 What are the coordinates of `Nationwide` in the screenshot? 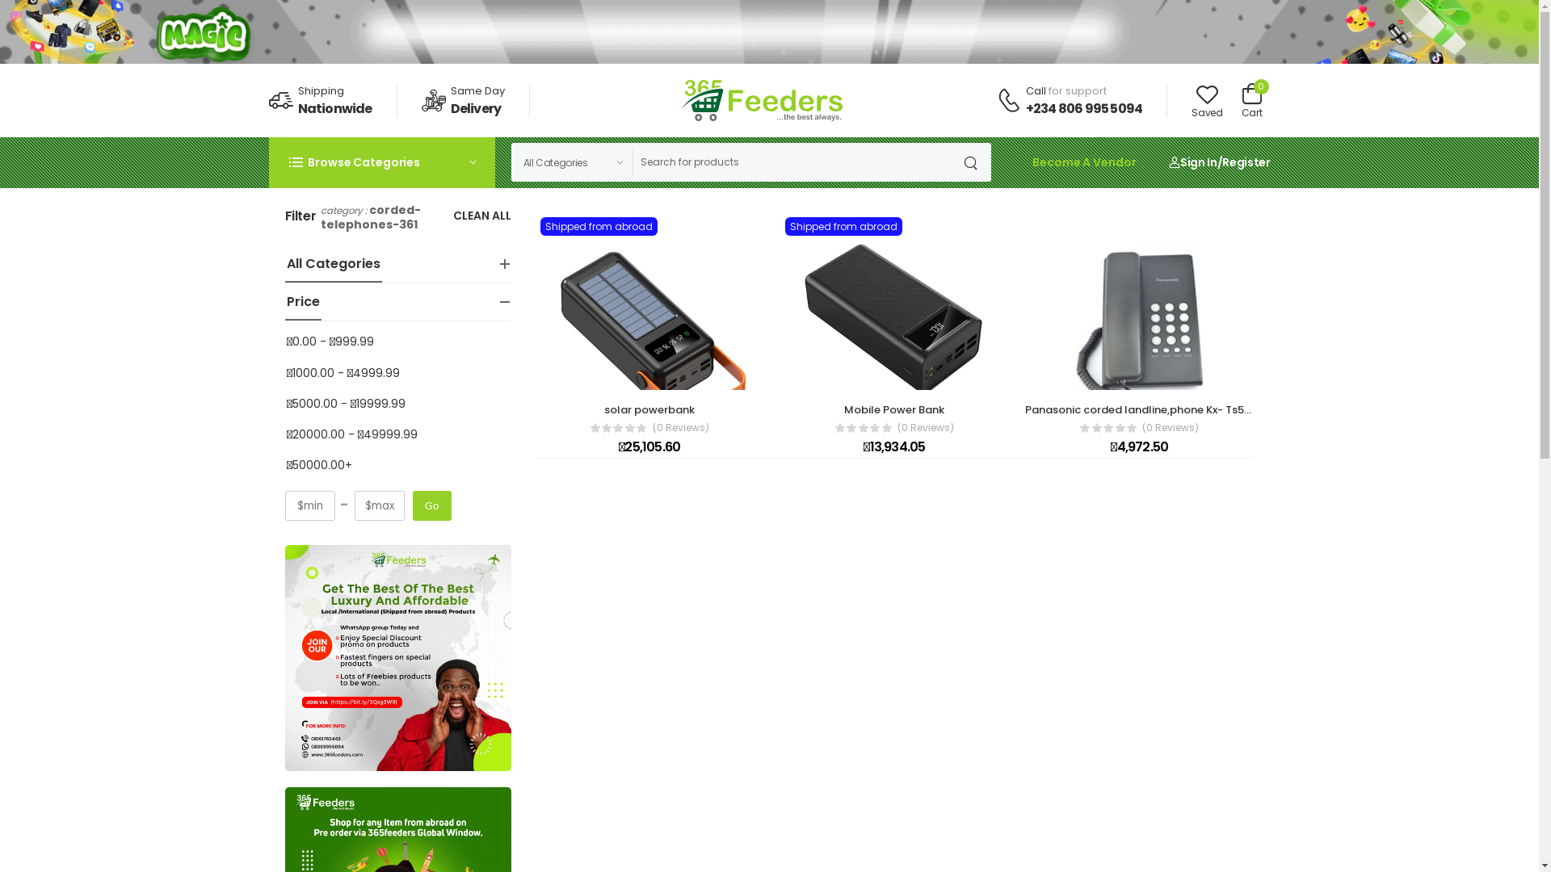 It's located at (334, 108).